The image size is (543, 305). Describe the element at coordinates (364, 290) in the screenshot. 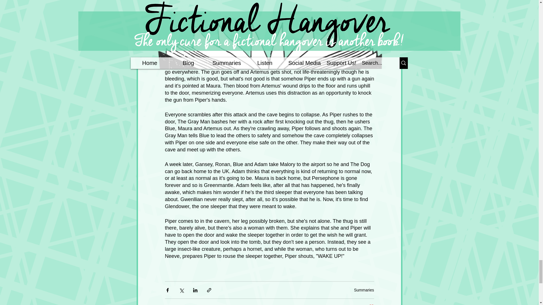

I see `Summaries` at that location.